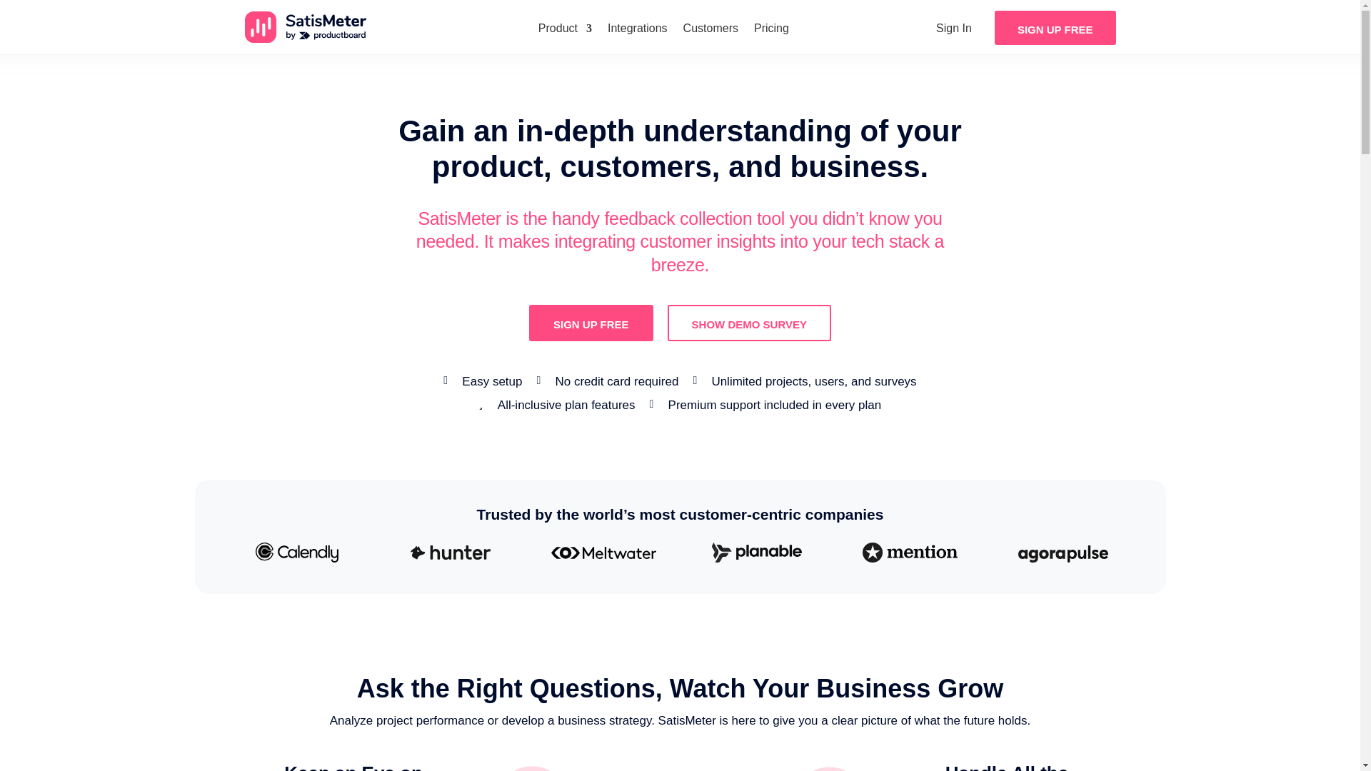  Describe the element at coordinates (910, 553) in the screenshot. I see `Mention` at that location.